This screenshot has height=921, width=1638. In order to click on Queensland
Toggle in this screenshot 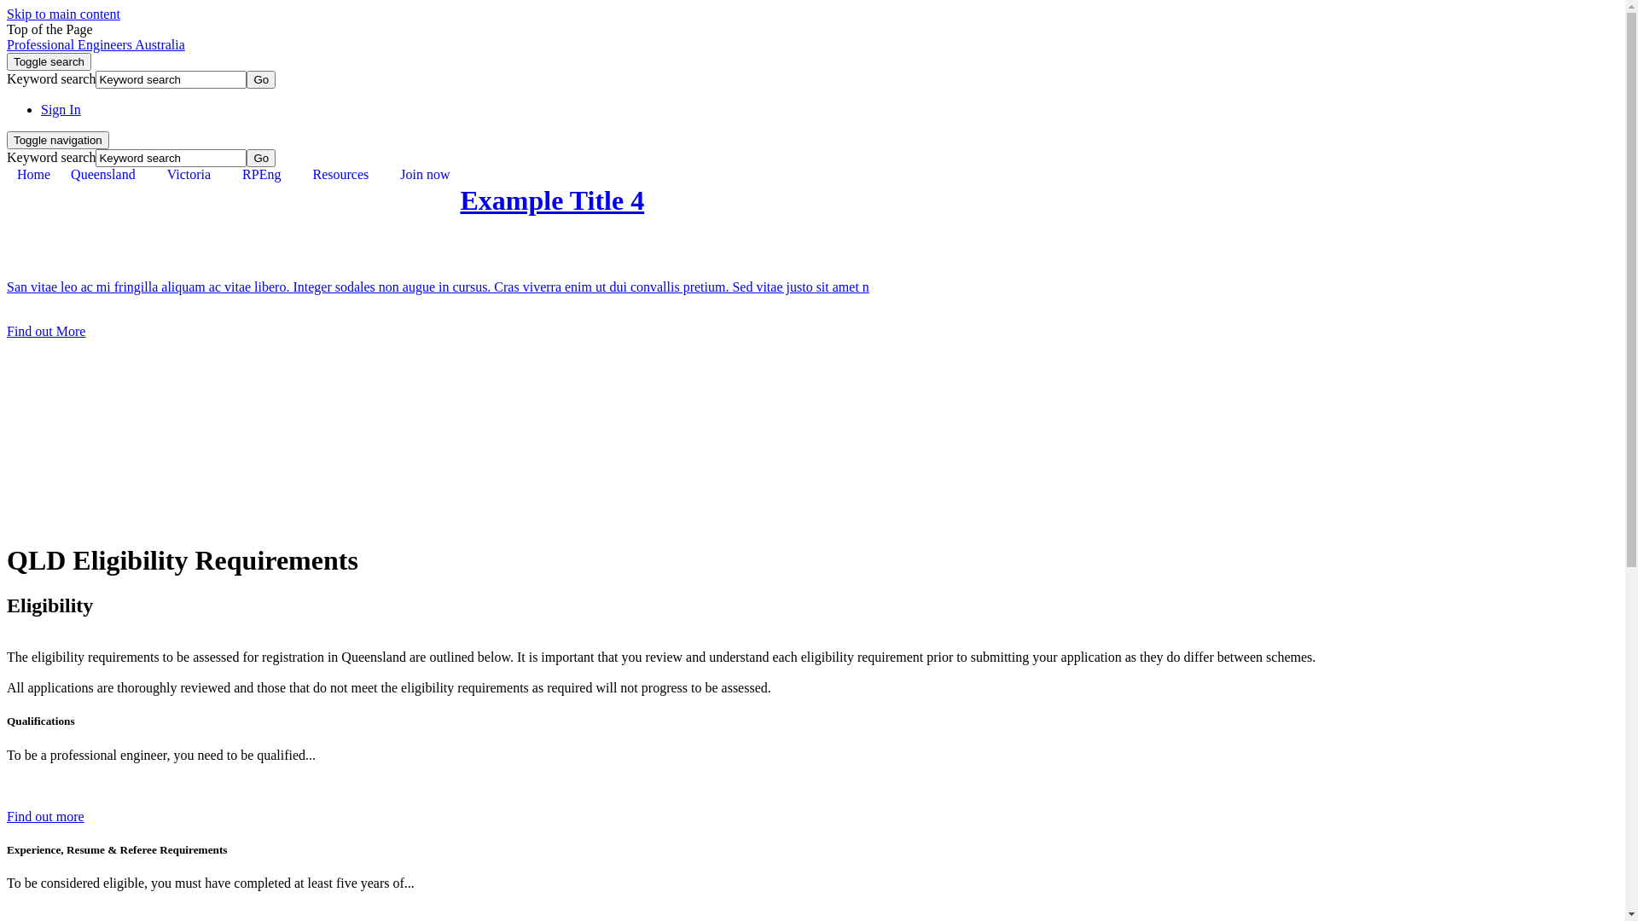, I will do `click(109, 177)`.